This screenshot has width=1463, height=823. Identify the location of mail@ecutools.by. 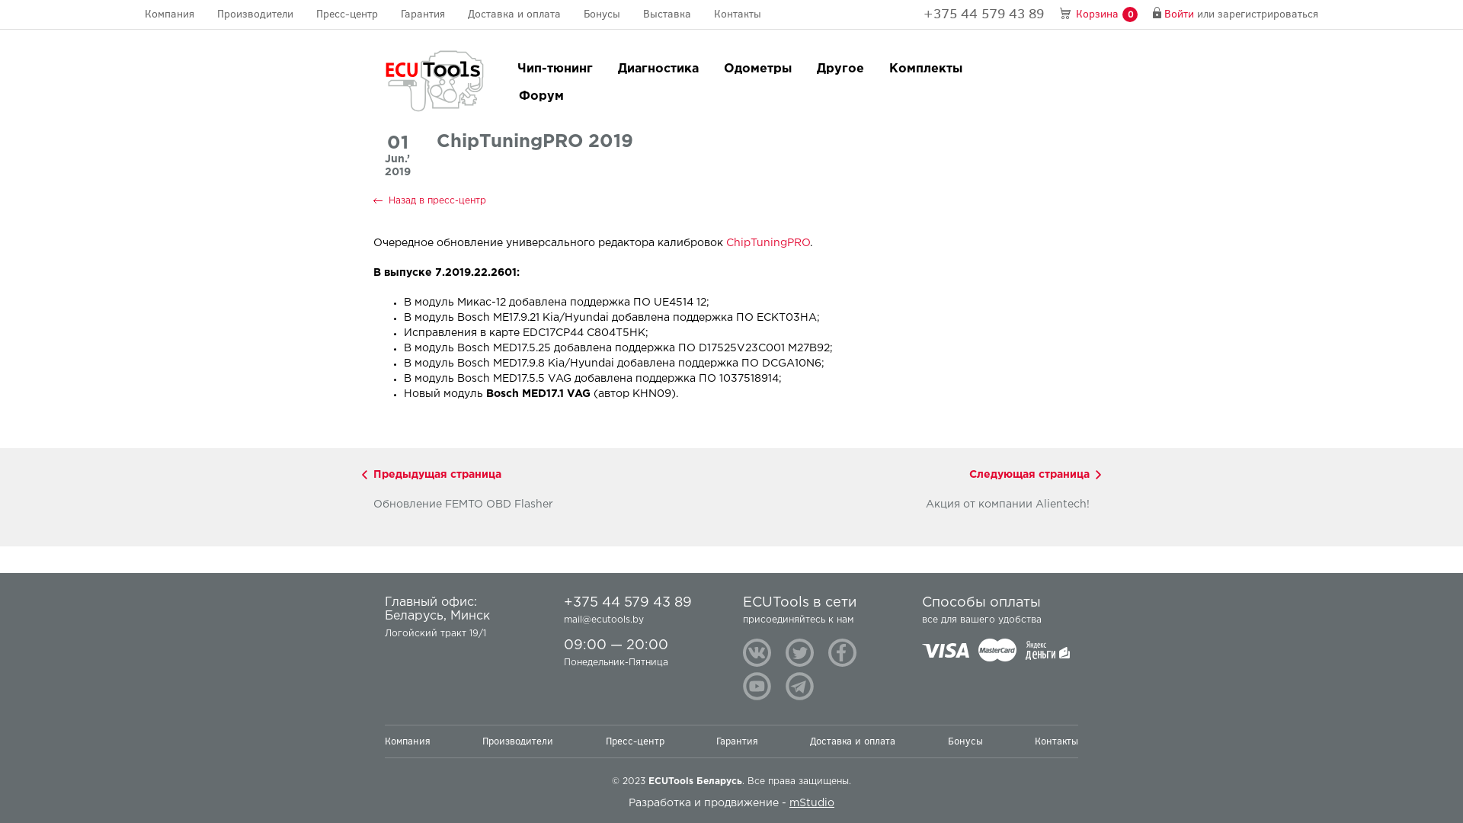
(603, 620).